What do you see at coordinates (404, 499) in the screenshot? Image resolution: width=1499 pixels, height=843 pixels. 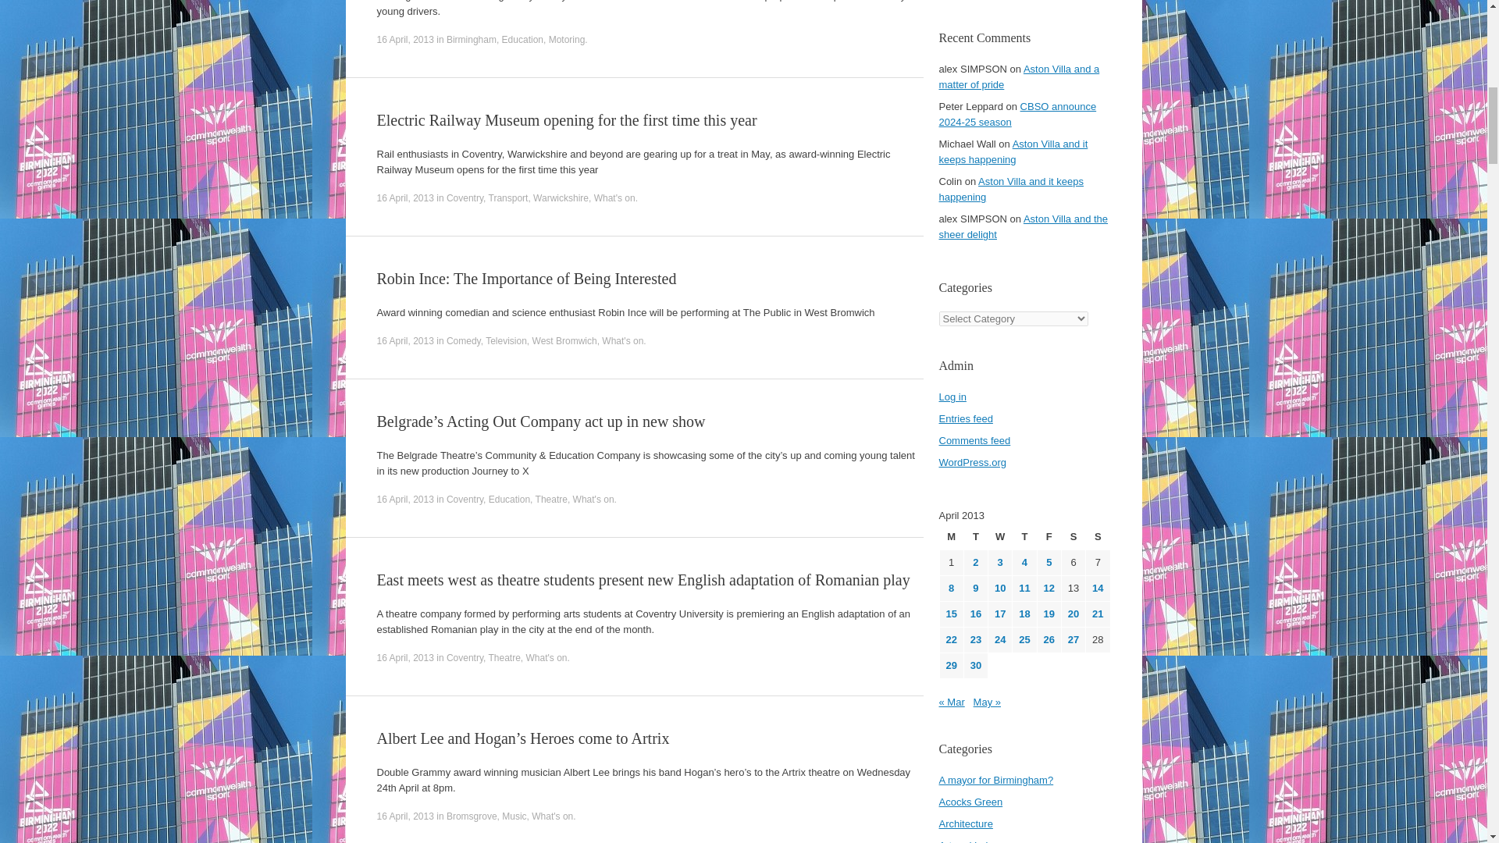 I see `16 April, 2013` at bounding box center [404, 499].